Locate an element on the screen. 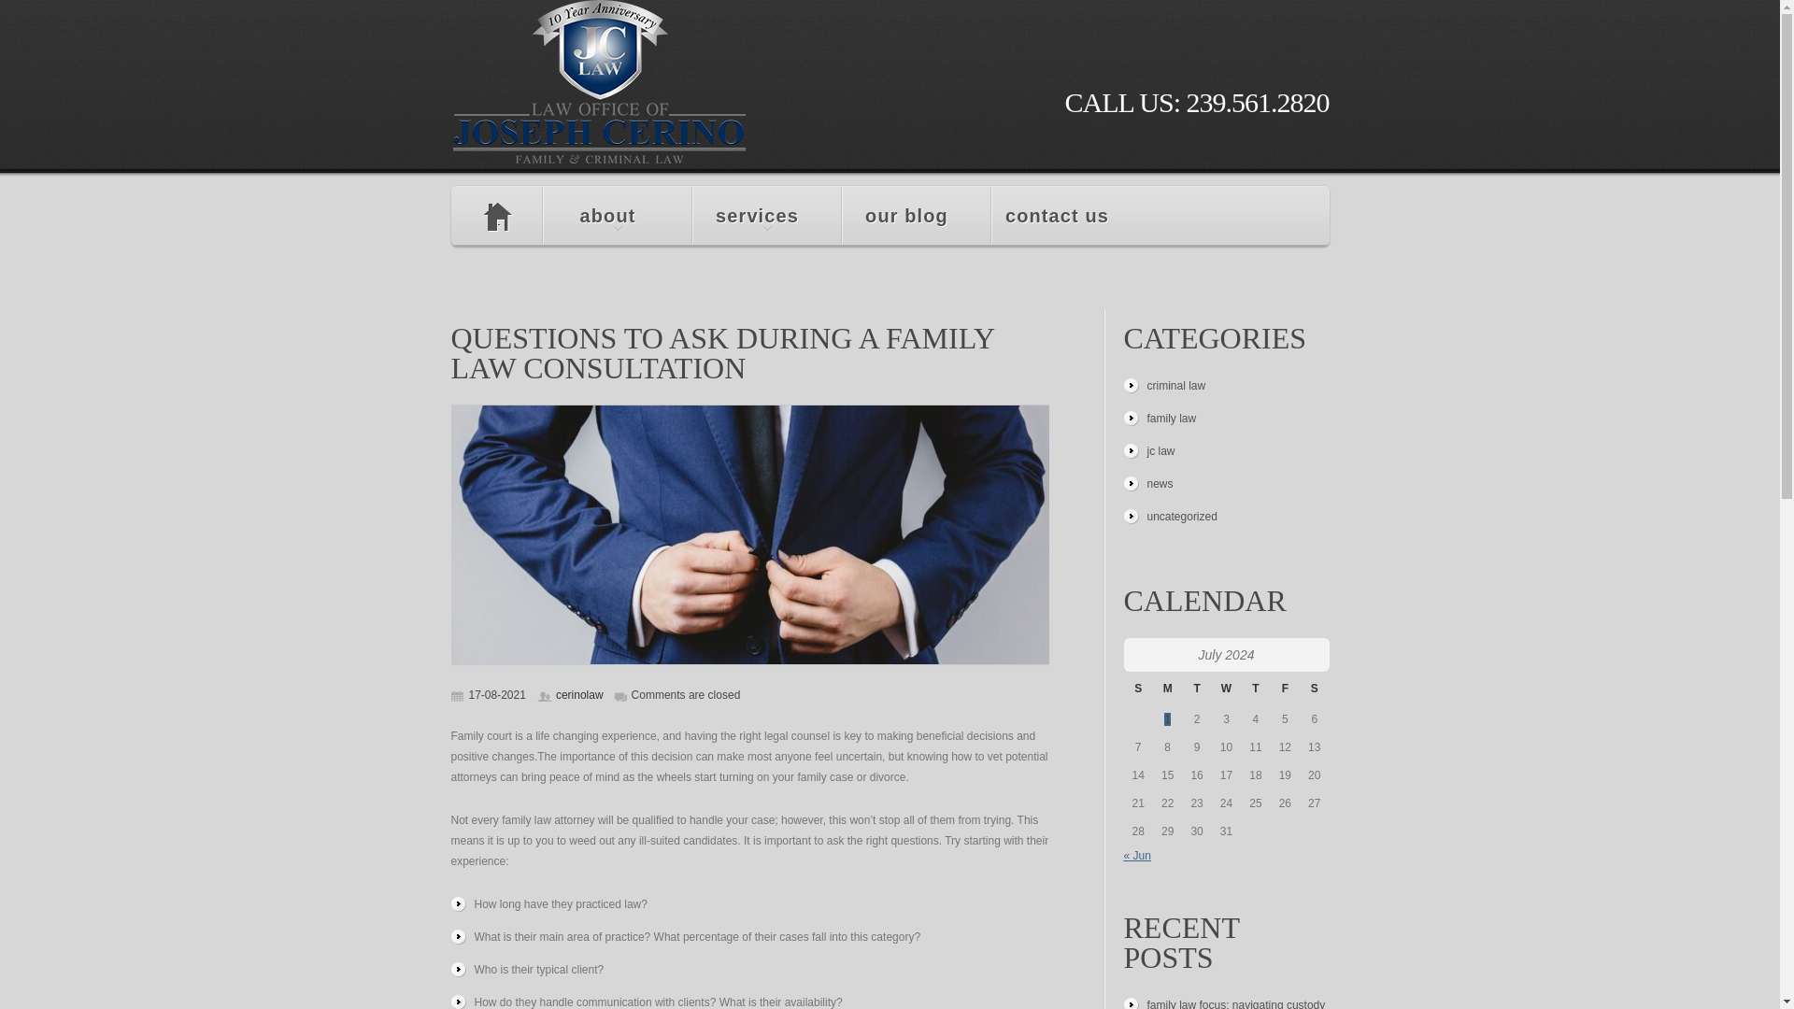 The height and width of the screenshot is (1009, 1794). our blog is located at coordinates (916, 215).